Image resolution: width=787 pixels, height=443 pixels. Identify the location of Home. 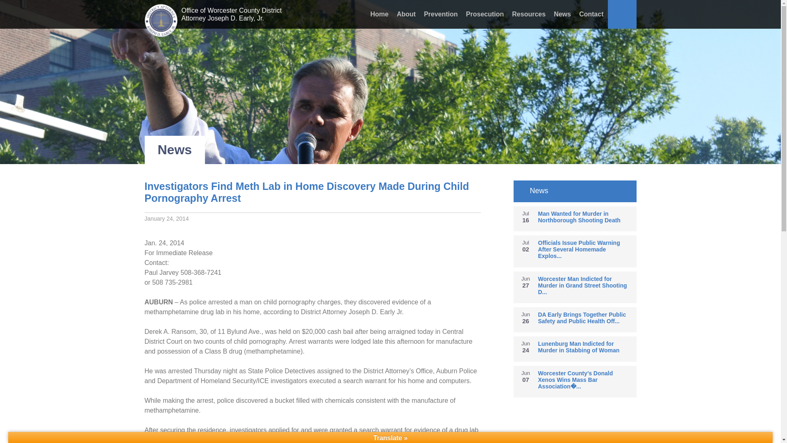
(380, 13).